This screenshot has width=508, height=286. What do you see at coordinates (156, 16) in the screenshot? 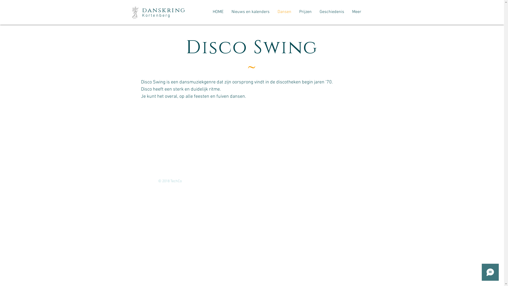
I see `Kortenberg` at bounding box center [156, 16].